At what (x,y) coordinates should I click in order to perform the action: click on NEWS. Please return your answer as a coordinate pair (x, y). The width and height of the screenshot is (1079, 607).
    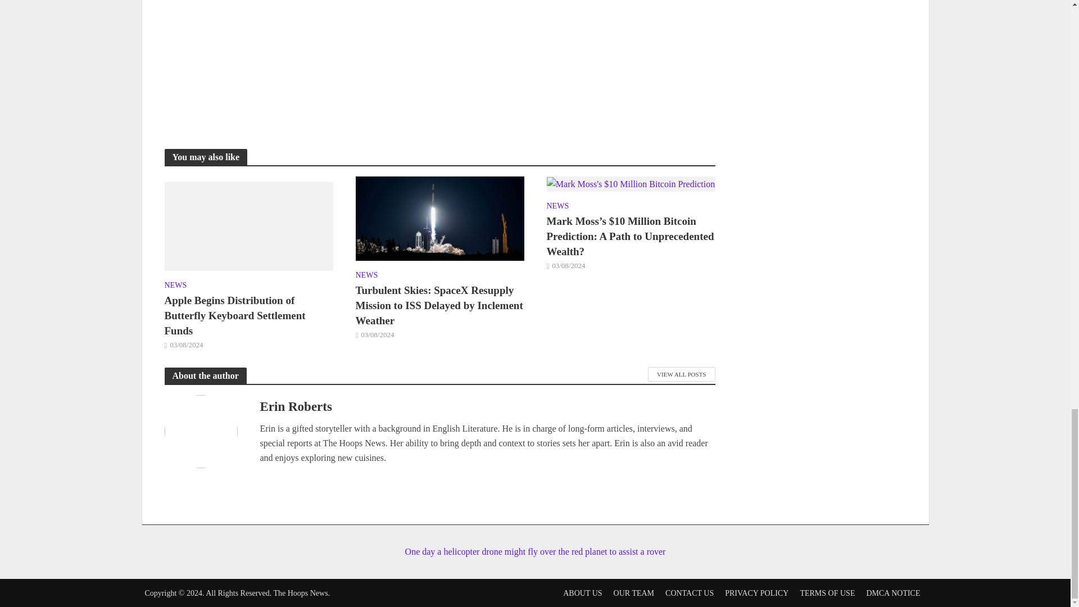
    Looking at the image, I should click on (175, 286).